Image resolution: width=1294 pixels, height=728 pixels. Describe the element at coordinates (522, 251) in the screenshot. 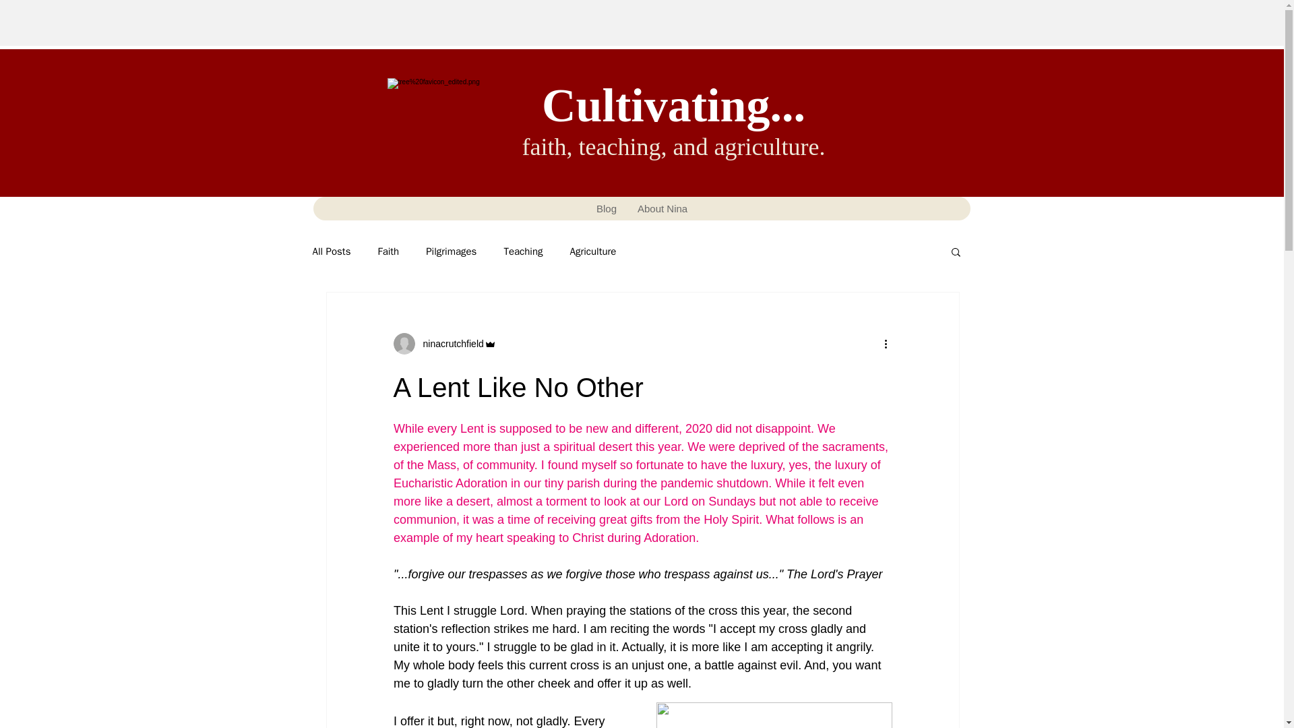

I see `Teaching` at that location.